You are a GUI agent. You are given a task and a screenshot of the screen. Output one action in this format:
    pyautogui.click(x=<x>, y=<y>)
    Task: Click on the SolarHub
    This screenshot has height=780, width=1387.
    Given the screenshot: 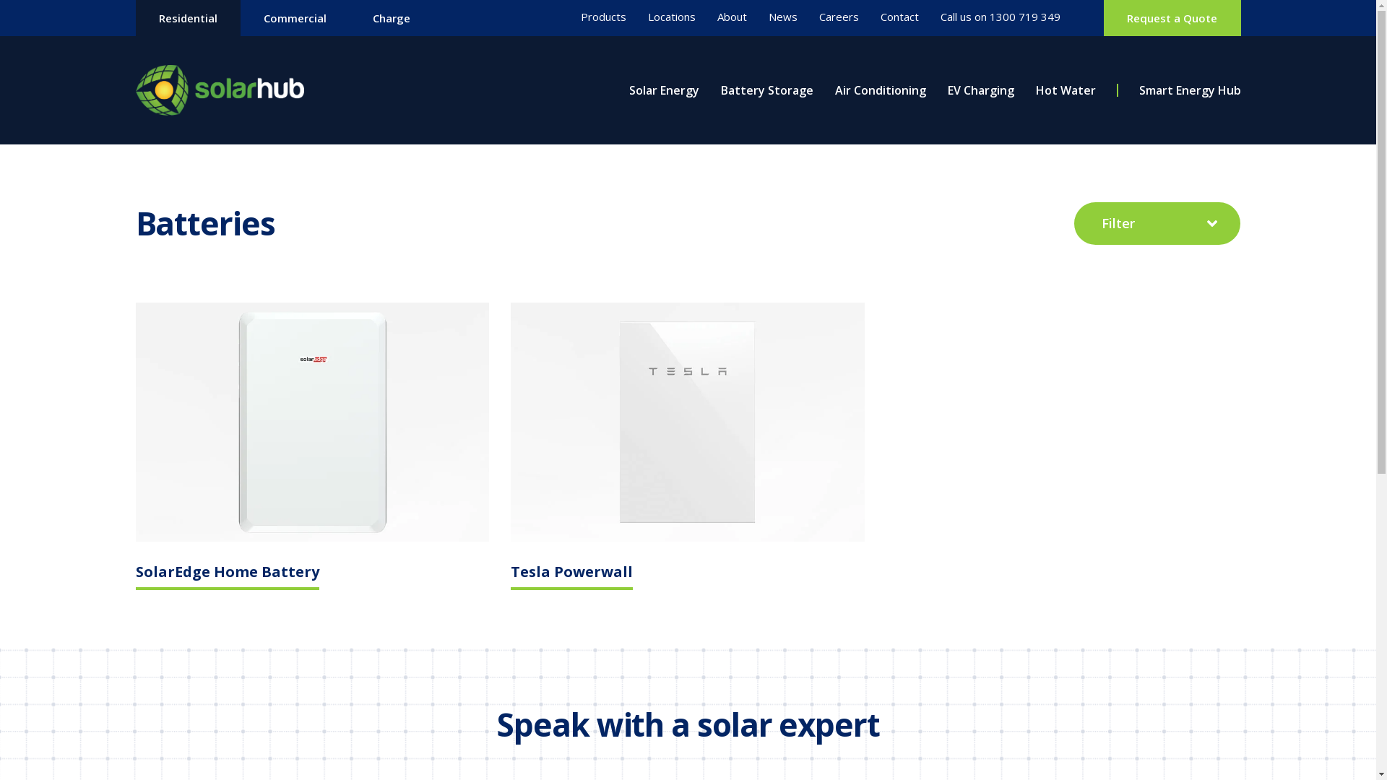 What is the action you would take?
    pyautogui.click(x=221, y=90)
    